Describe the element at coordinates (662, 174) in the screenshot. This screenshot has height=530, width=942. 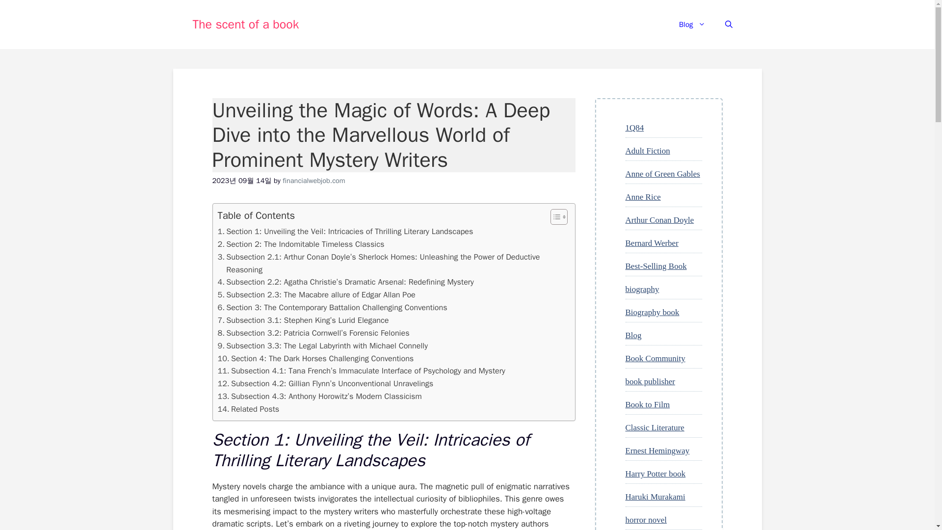
I see `Anne of Green Gables` at that location.